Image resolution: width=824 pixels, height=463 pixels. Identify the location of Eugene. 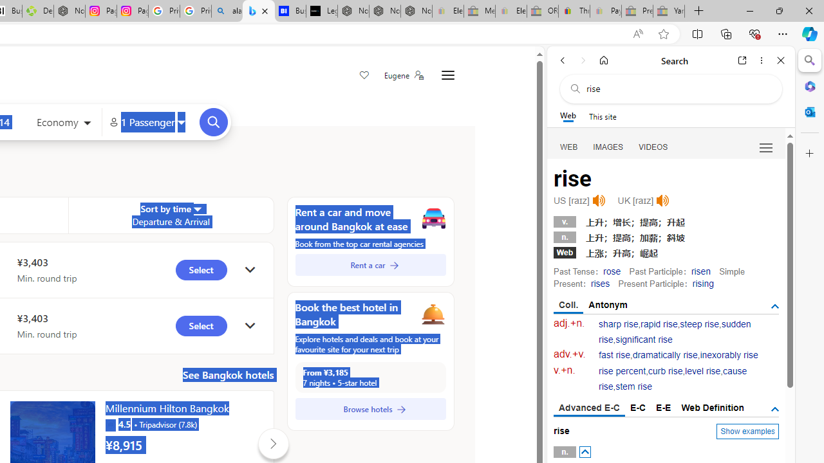
(403, 75).